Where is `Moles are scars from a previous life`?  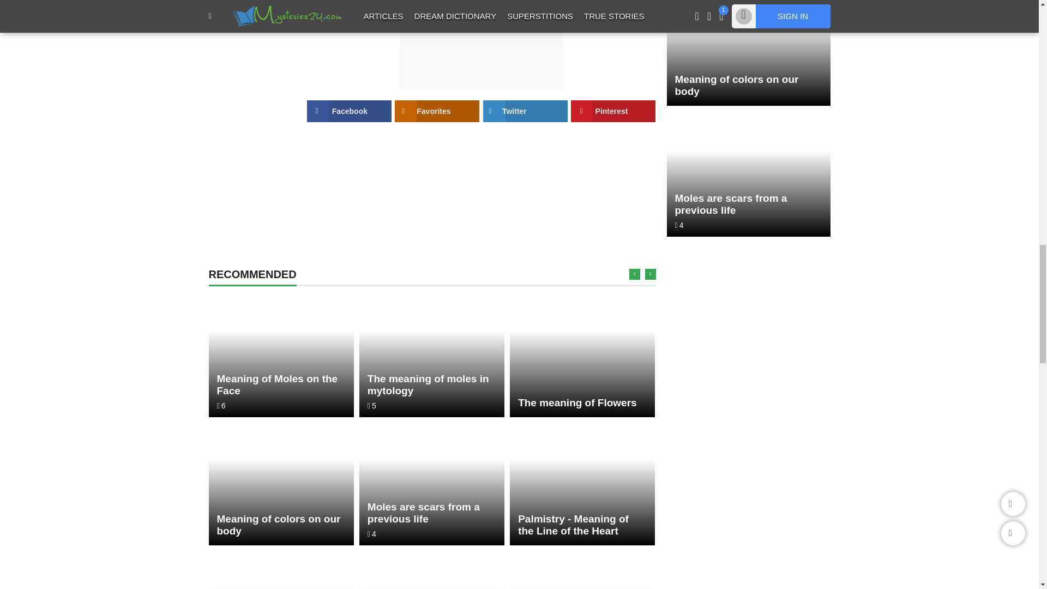
Moles are scars from a previous life is located at coordinates (748, 176).